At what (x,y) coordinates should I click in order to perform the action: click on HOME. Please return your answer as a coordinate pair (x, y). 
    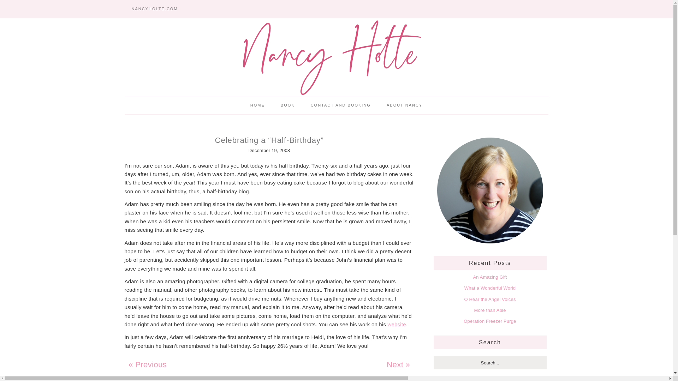
    Looking at the image, I should click on (257, 105).